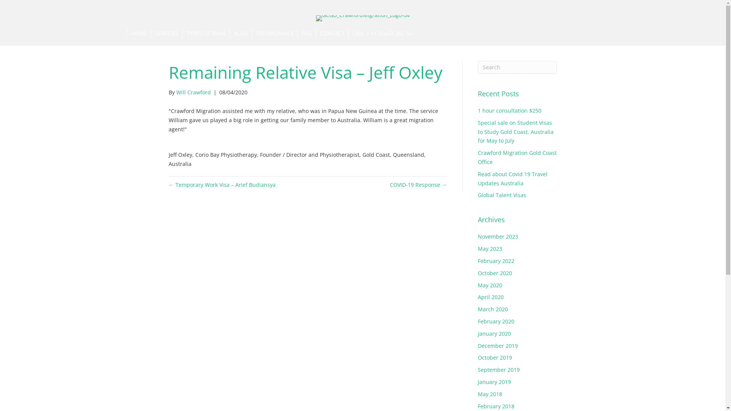  Describe the element at coordinates (496, 321) in the screenshot. I see `February 2020` at that location.